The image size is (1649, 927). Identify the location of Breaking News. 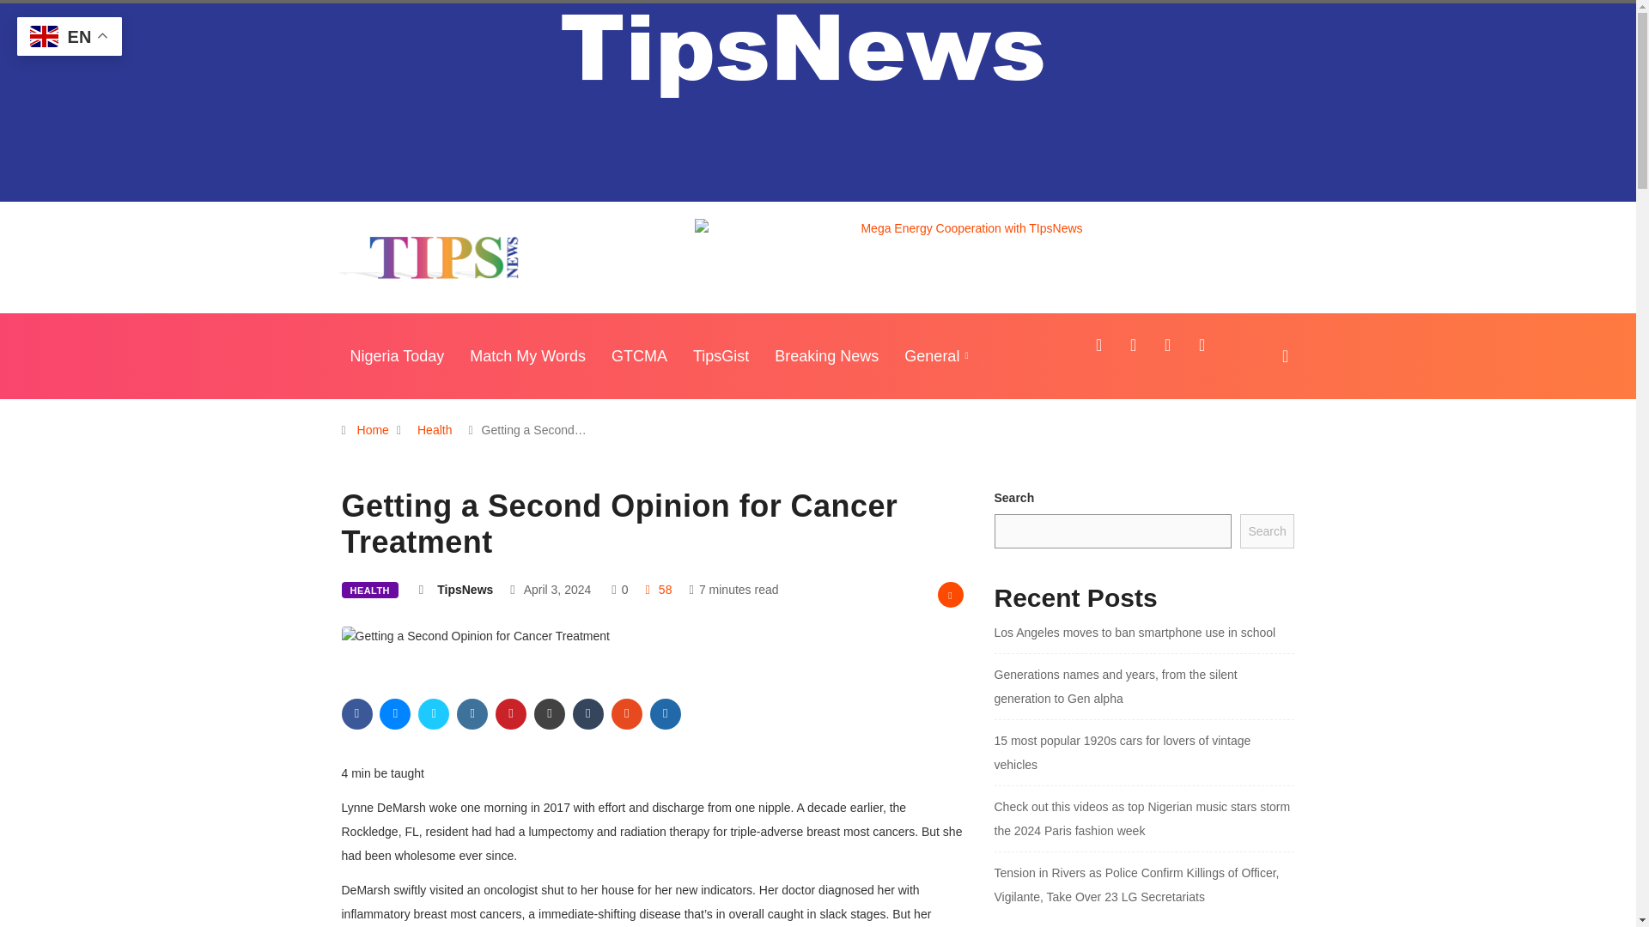
(826, 355).